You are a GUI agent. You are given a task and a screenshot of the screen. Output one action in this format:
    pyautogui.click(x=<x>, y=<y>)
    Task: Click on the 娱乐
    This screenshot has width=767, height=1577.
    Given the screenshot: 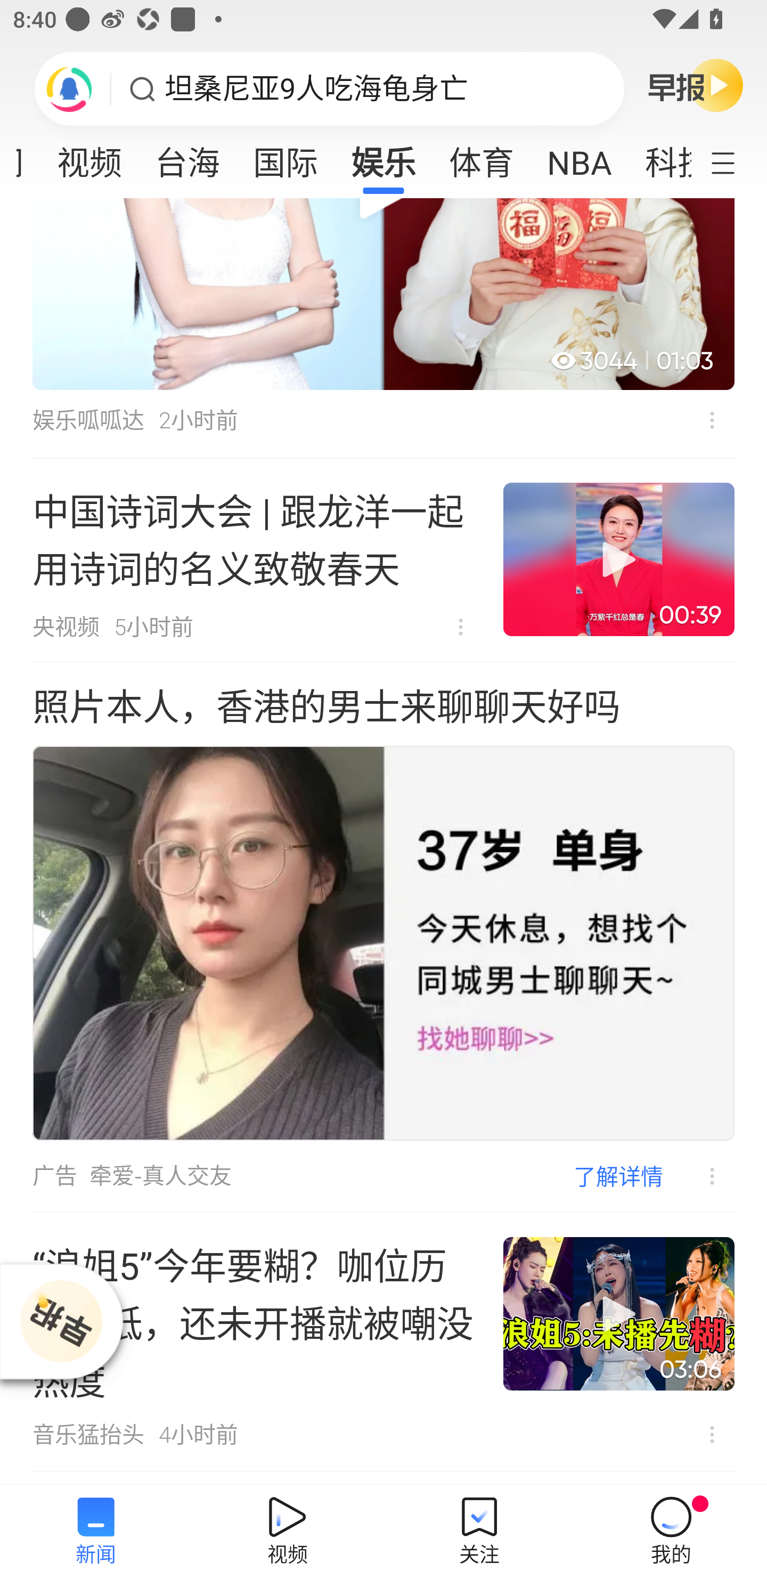 What is the action you would take?
    pyautogui.click(x=383, y=157)
    